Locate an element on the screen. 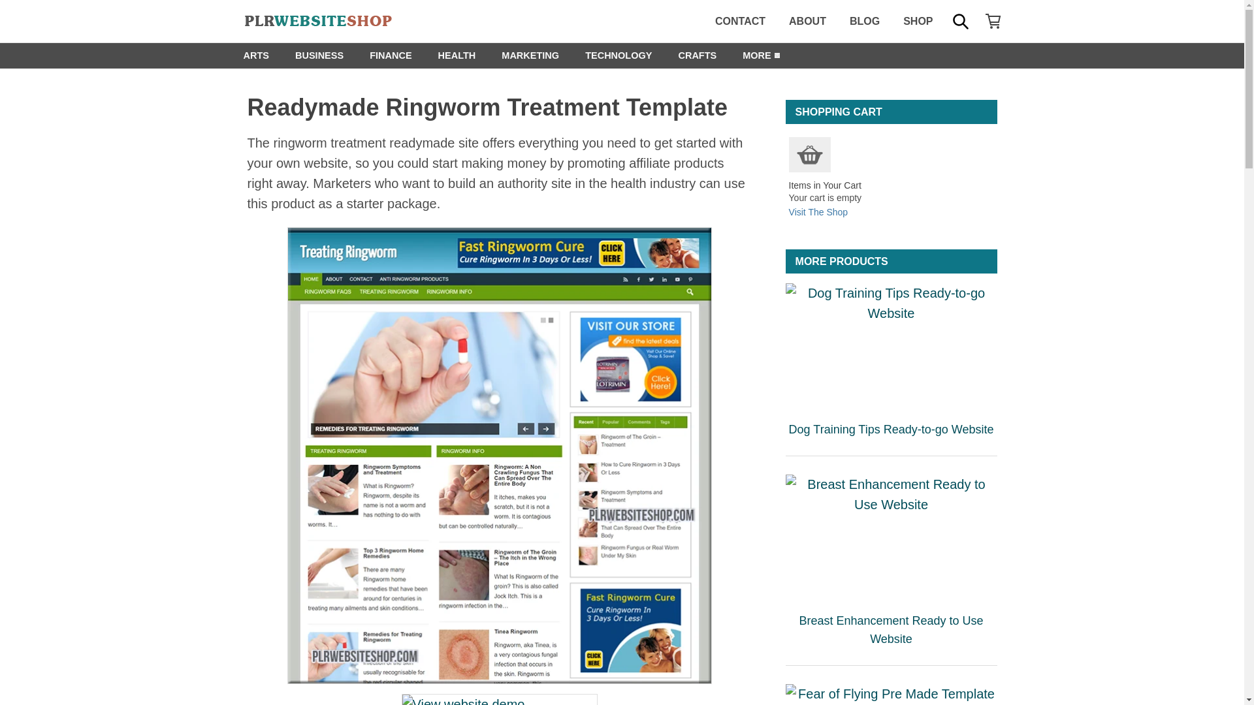 Image resolution: width=1254 pixels, height=705 pixels. Fear of Flying Pre Made Template with PLR is located at coordinates (891, 695).